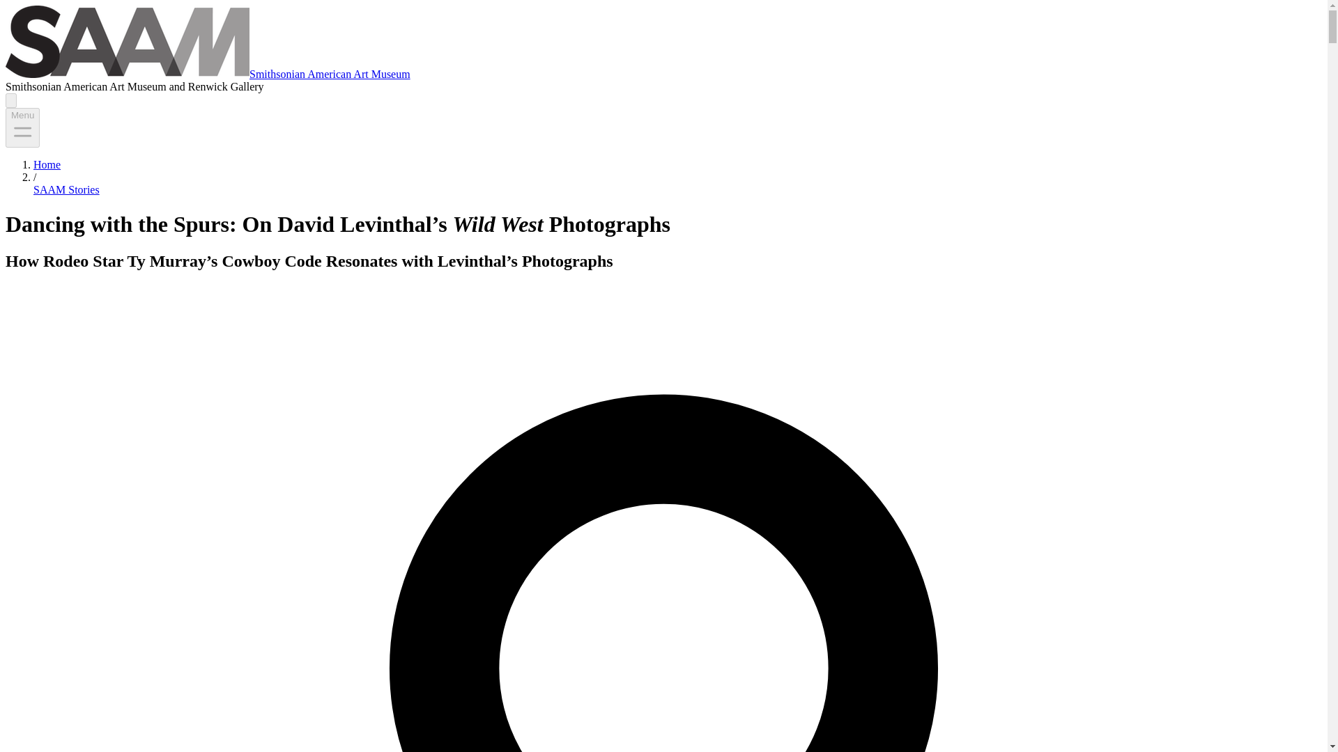 Image resolution: width=1338 pixels, height=752 pixels. Describe the element at coordinates (330, 74) in the screenshot. I see `Smithsonian American Art Museum` at that location.